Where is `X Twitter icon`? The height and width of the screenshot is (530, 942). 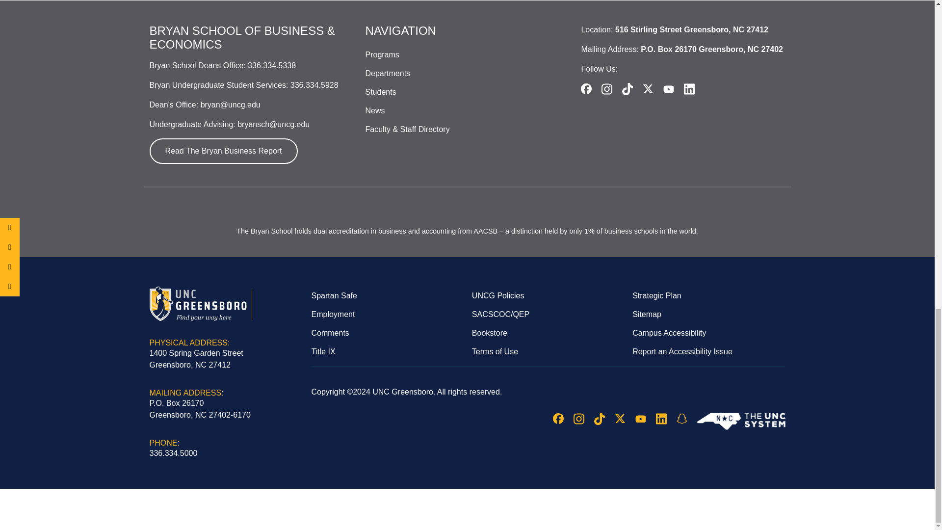
X Twitter icon is located at coordinates (619, 419).